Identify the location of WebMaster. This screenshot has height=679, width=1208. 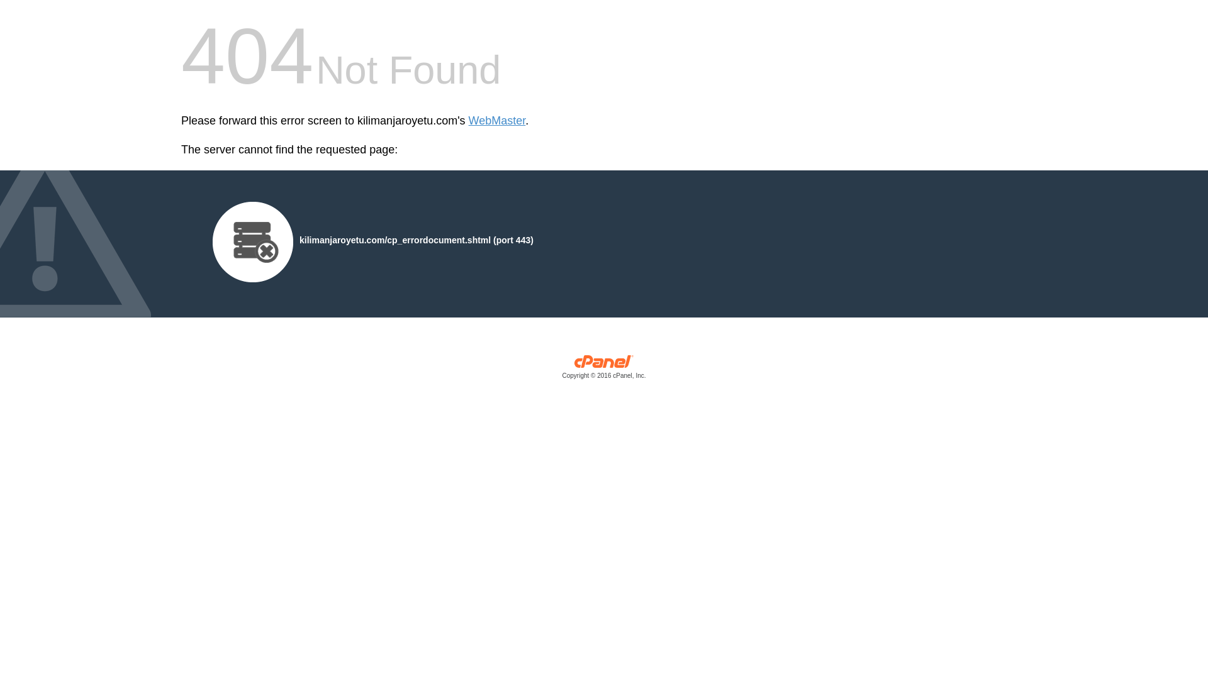
(497, 121).